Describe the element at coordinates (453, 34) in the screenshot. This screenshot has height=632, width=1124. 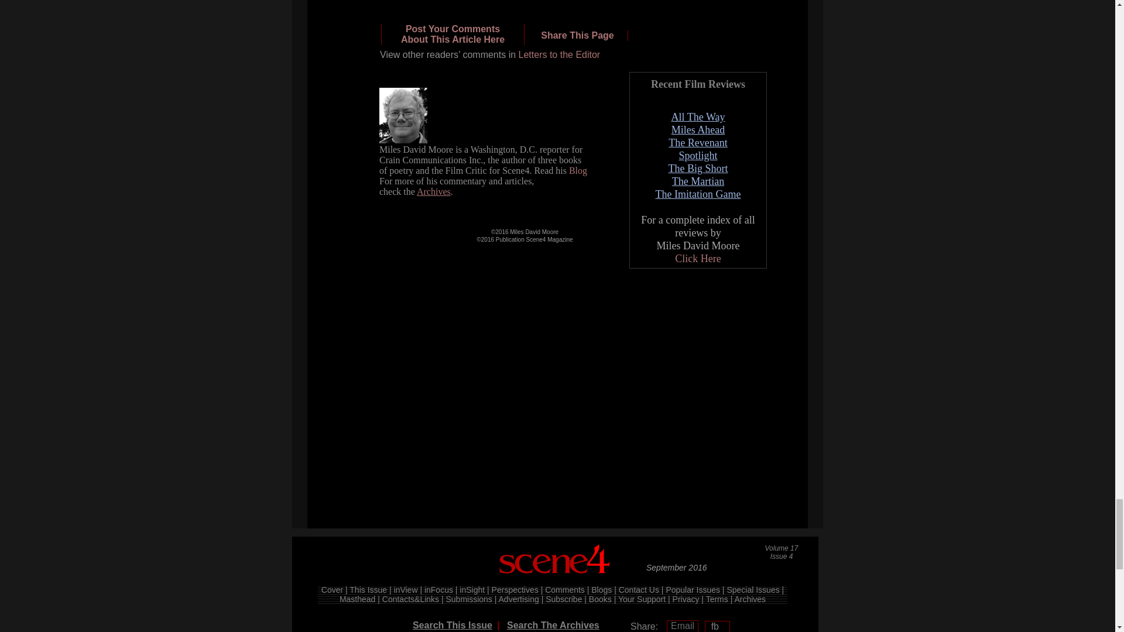
I see `The Revenant` at that location.